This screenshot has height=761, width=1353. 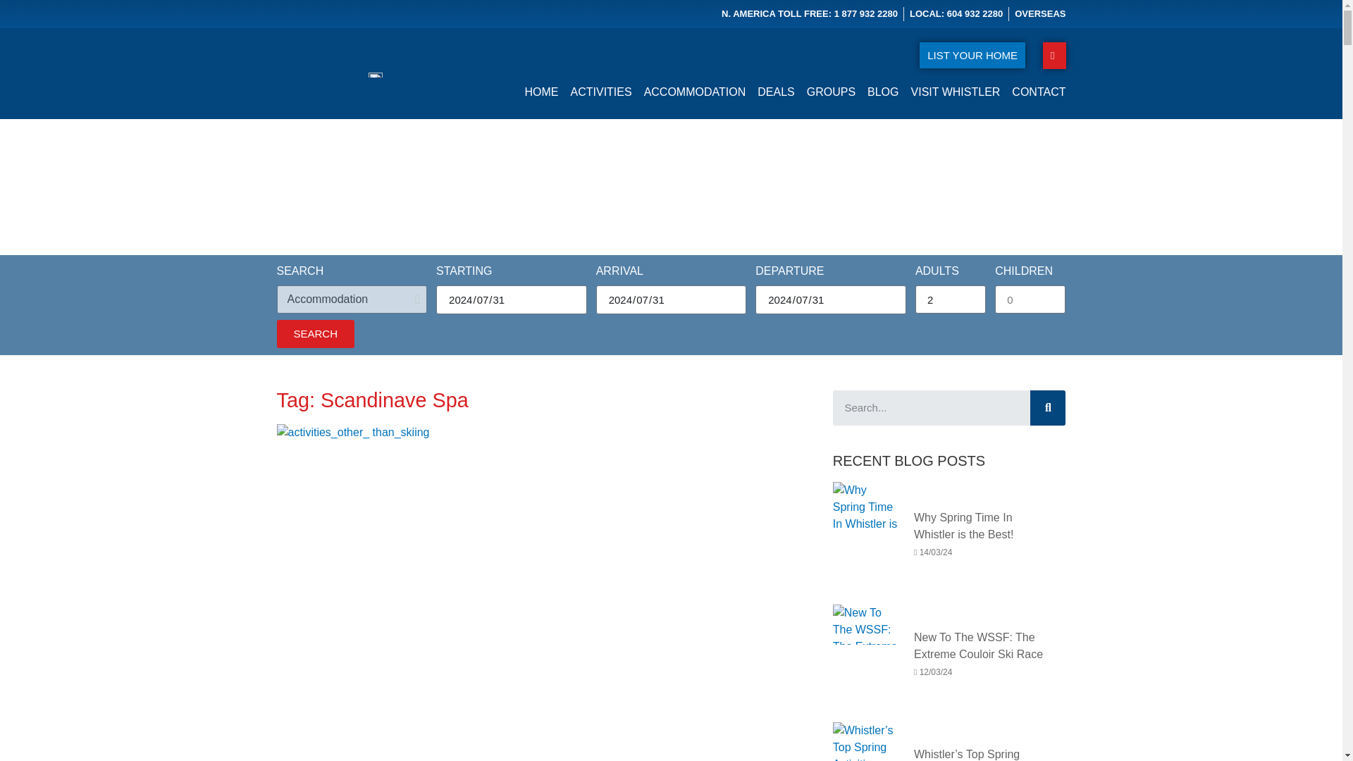 What do you see at coordinates (601, 92) in the screenshot?
I see `ACTIVITIES` at bounding box center [601, 92].